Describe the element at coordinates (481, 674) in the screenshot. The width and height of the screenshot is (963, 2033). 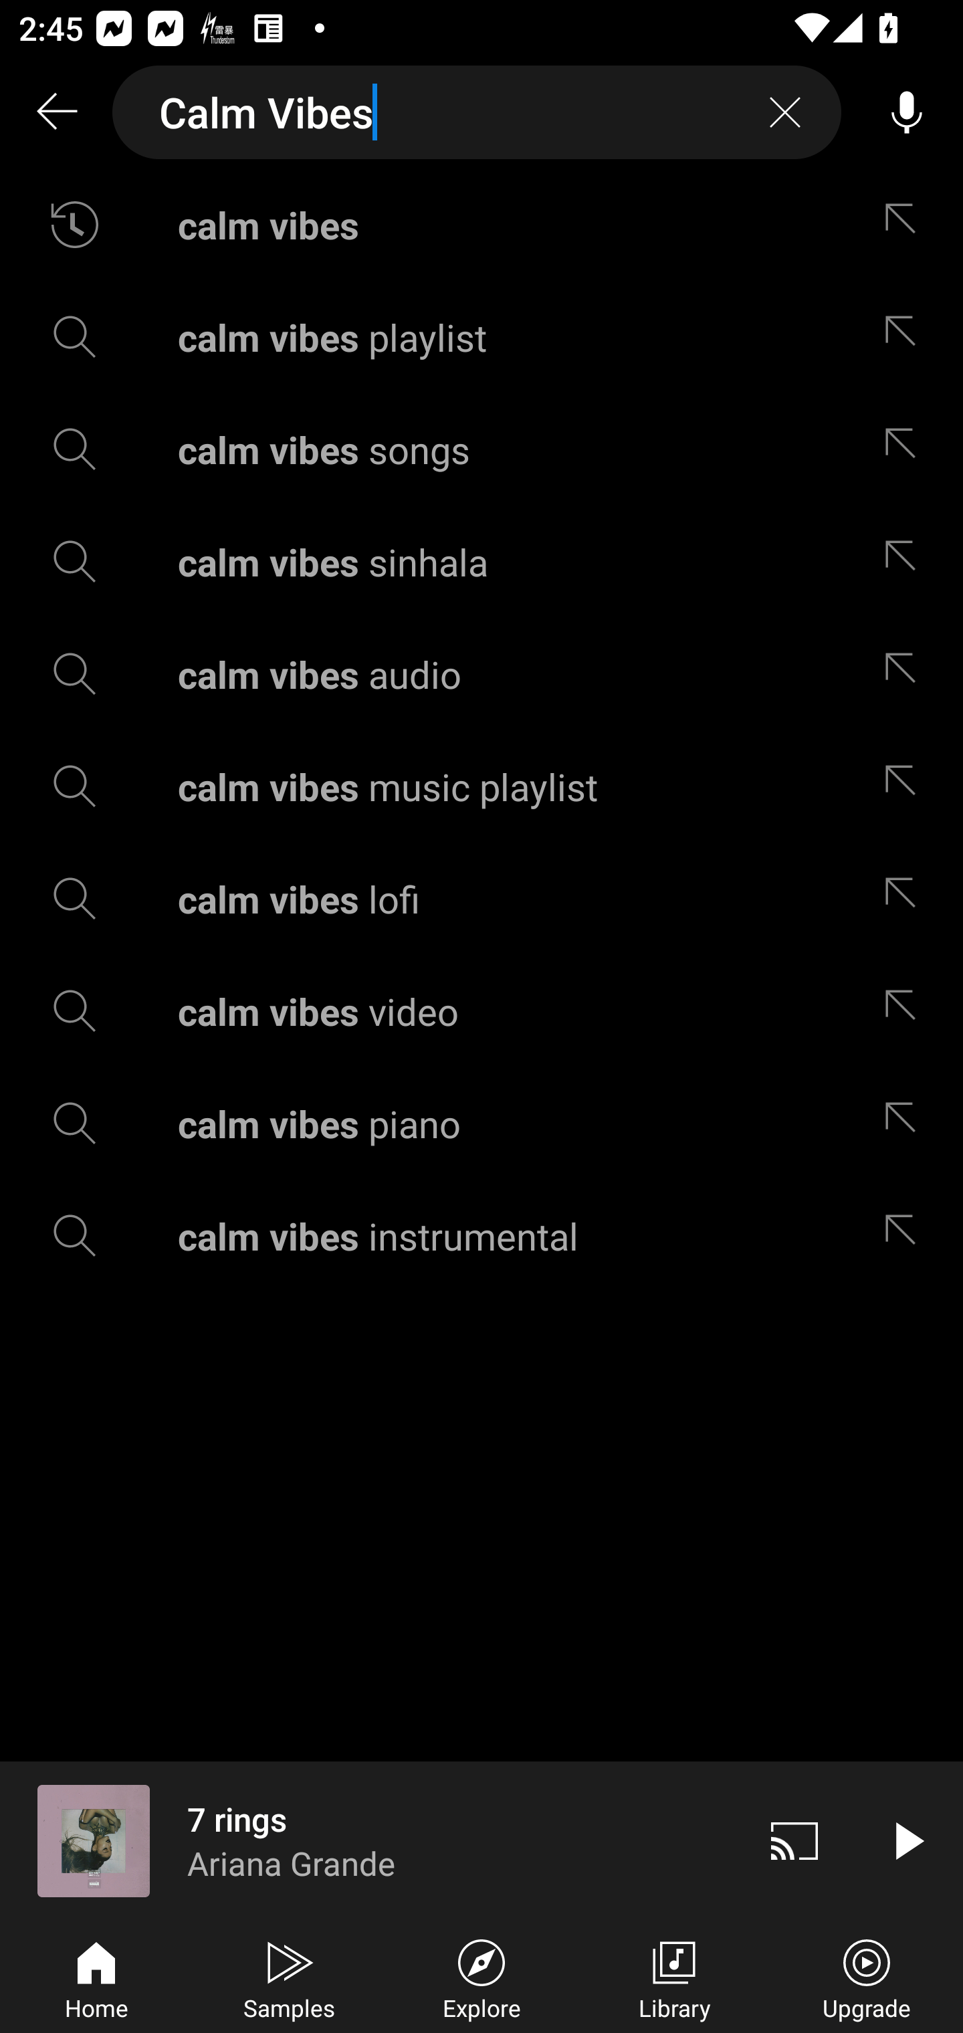
I see `calm vibes audio Edit suggestion calm vibes audio` at that location.